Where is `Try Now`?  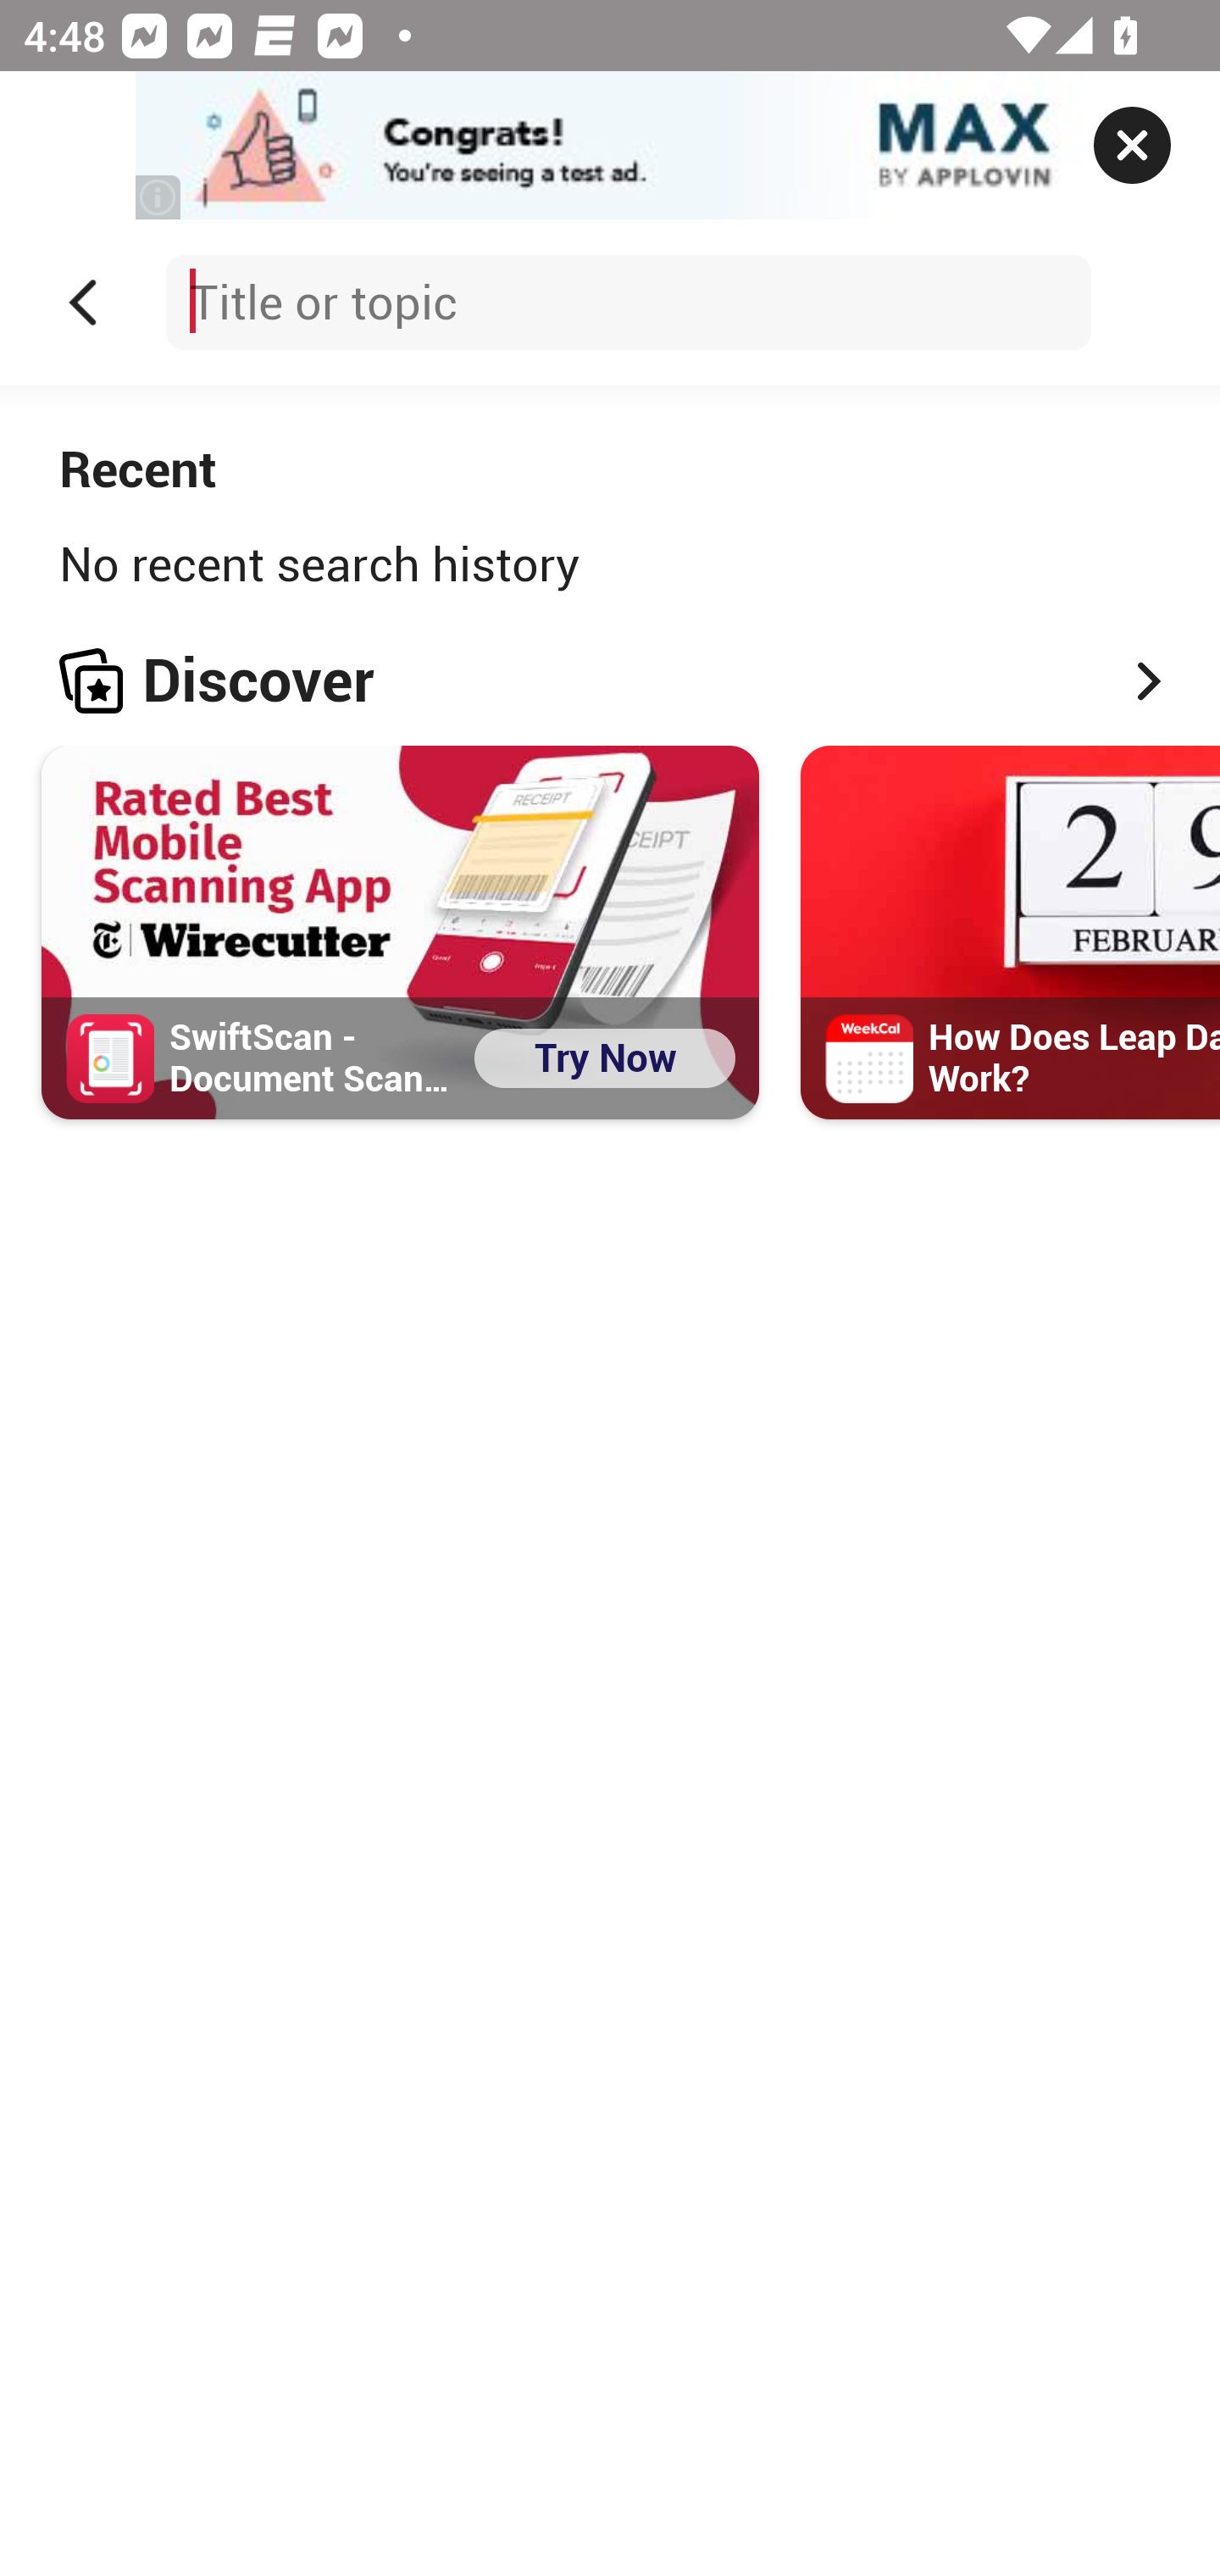
Try Now is located at coordinates (605, 1057).